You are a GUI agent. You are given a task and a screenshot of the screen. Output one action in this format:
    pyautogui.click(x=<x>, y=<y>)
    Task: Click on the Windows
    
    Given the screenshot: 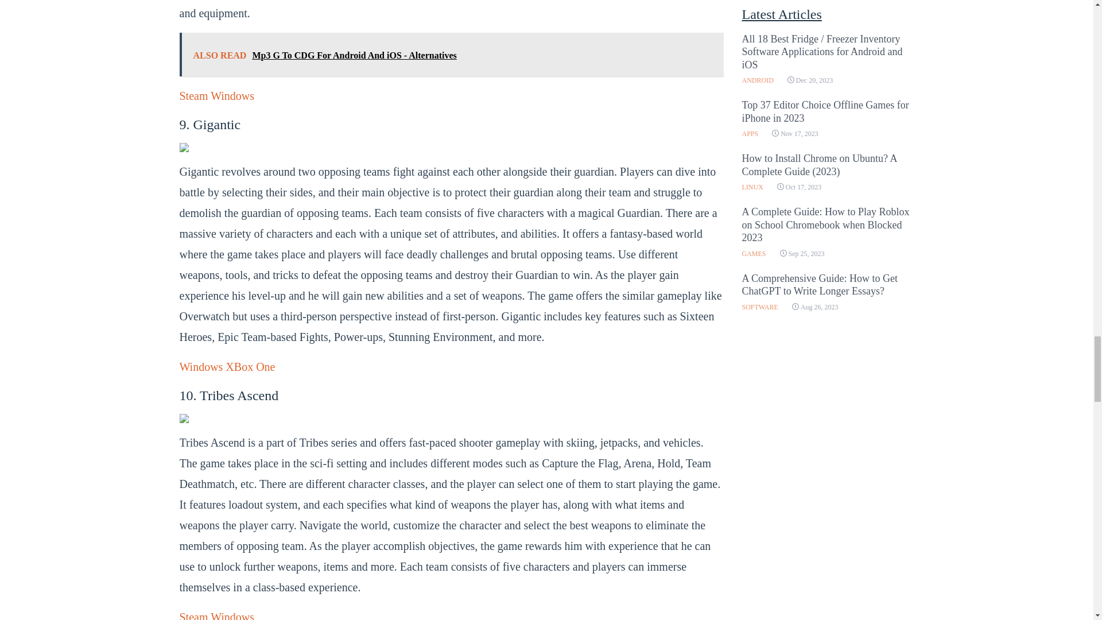 What is the action you would take?
    pyautogui.click(x=200, y=366)
    